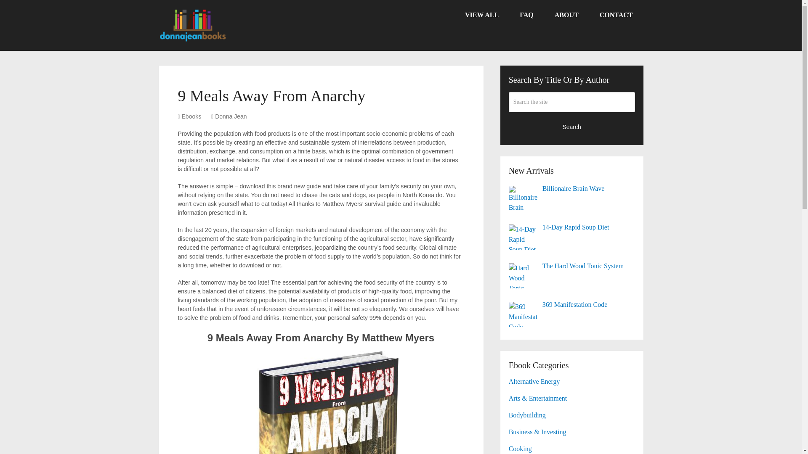 The image size is (808, 454). I want to click on CONTACT, so click(616, 15).